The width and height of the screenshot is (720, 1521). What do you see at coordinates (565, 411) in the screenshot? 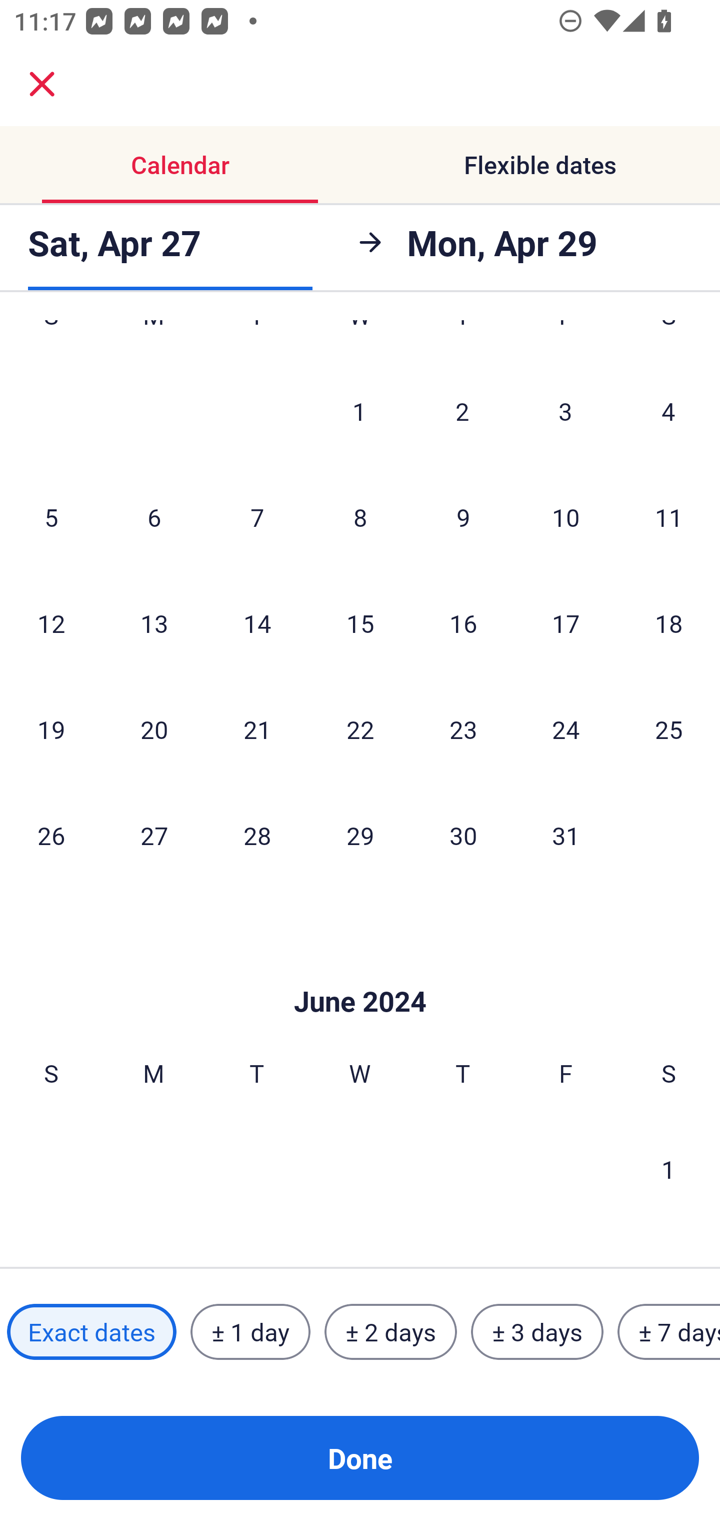
I see `3 Friday, May 3, 2024` at bounding box center [565, 411].